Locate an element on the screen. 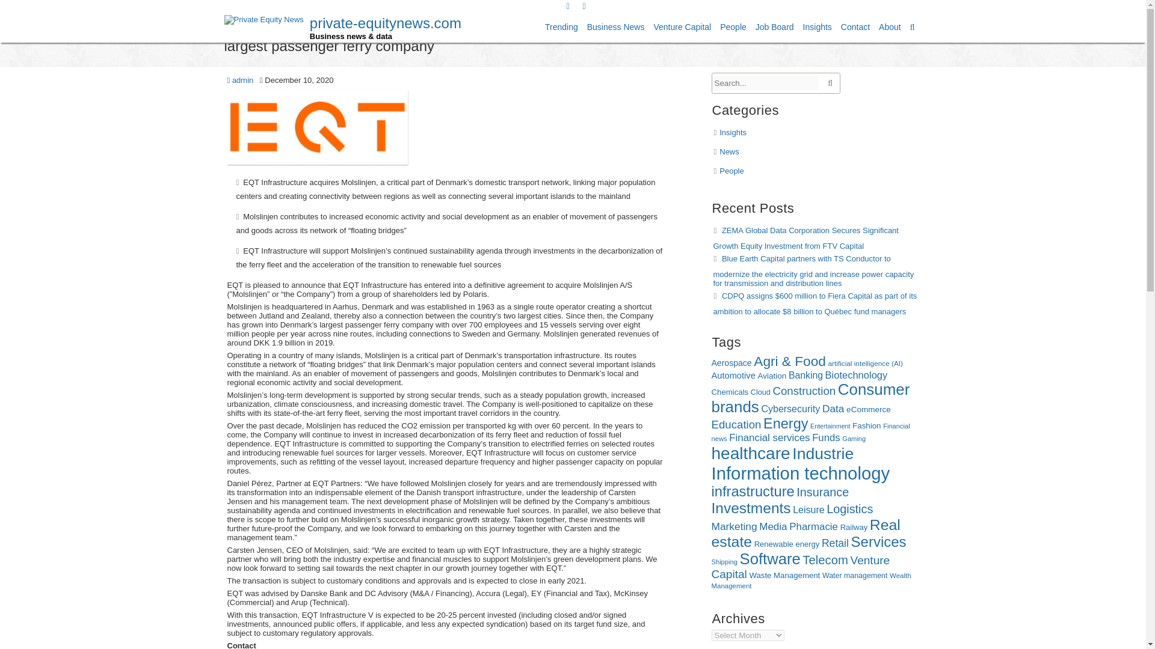  Venture Capital is located at coordinates (682, 27).